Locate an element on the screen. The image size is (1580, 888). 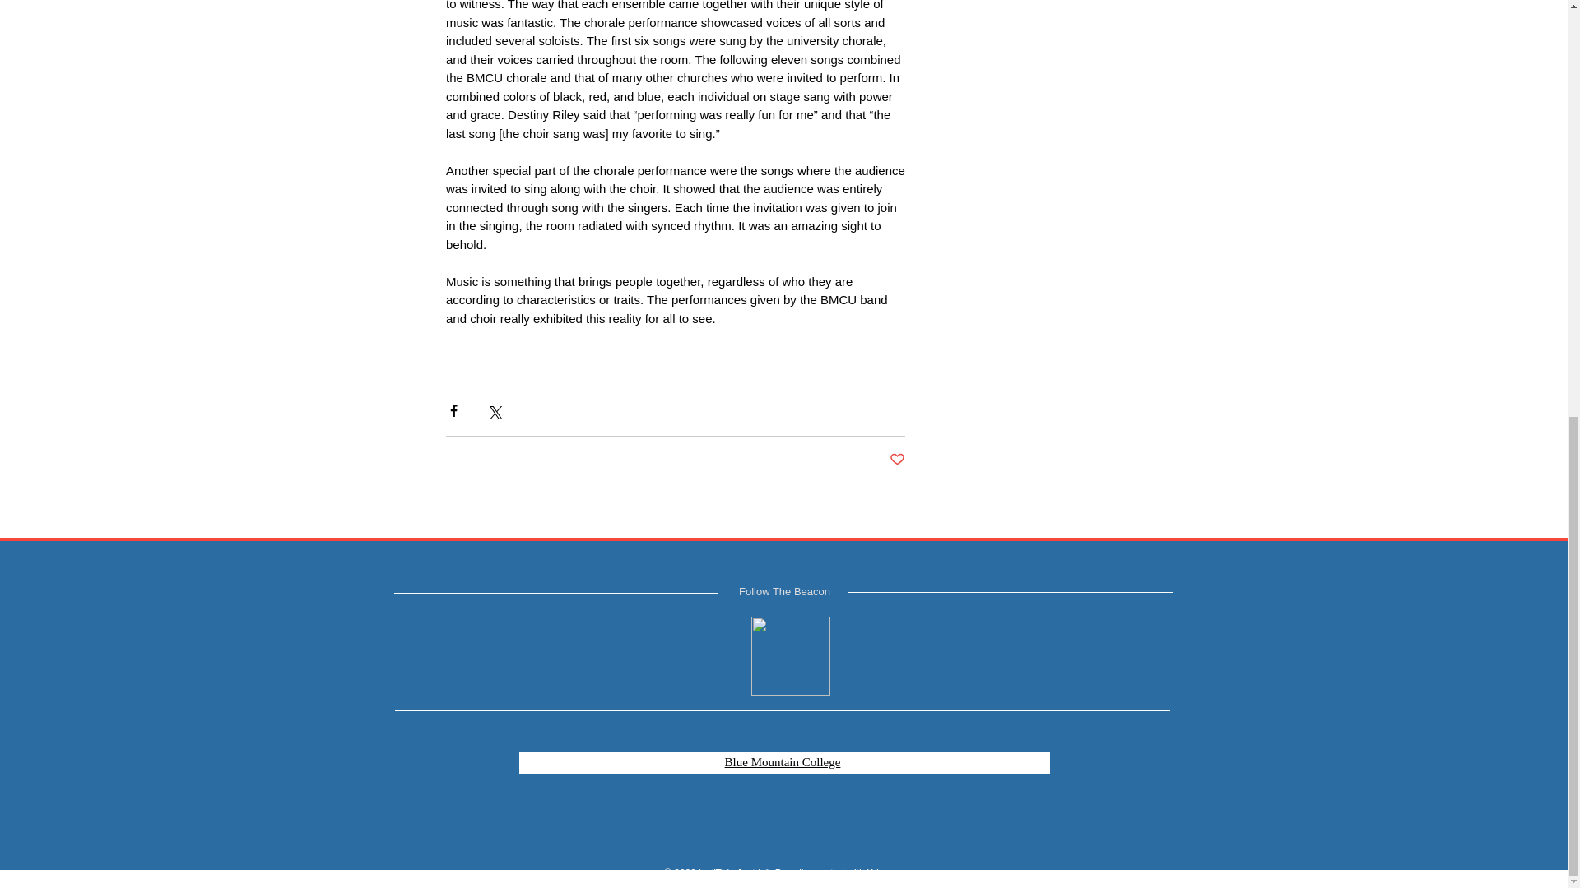
Post not marked as liked is located at coordinates (895, 460).